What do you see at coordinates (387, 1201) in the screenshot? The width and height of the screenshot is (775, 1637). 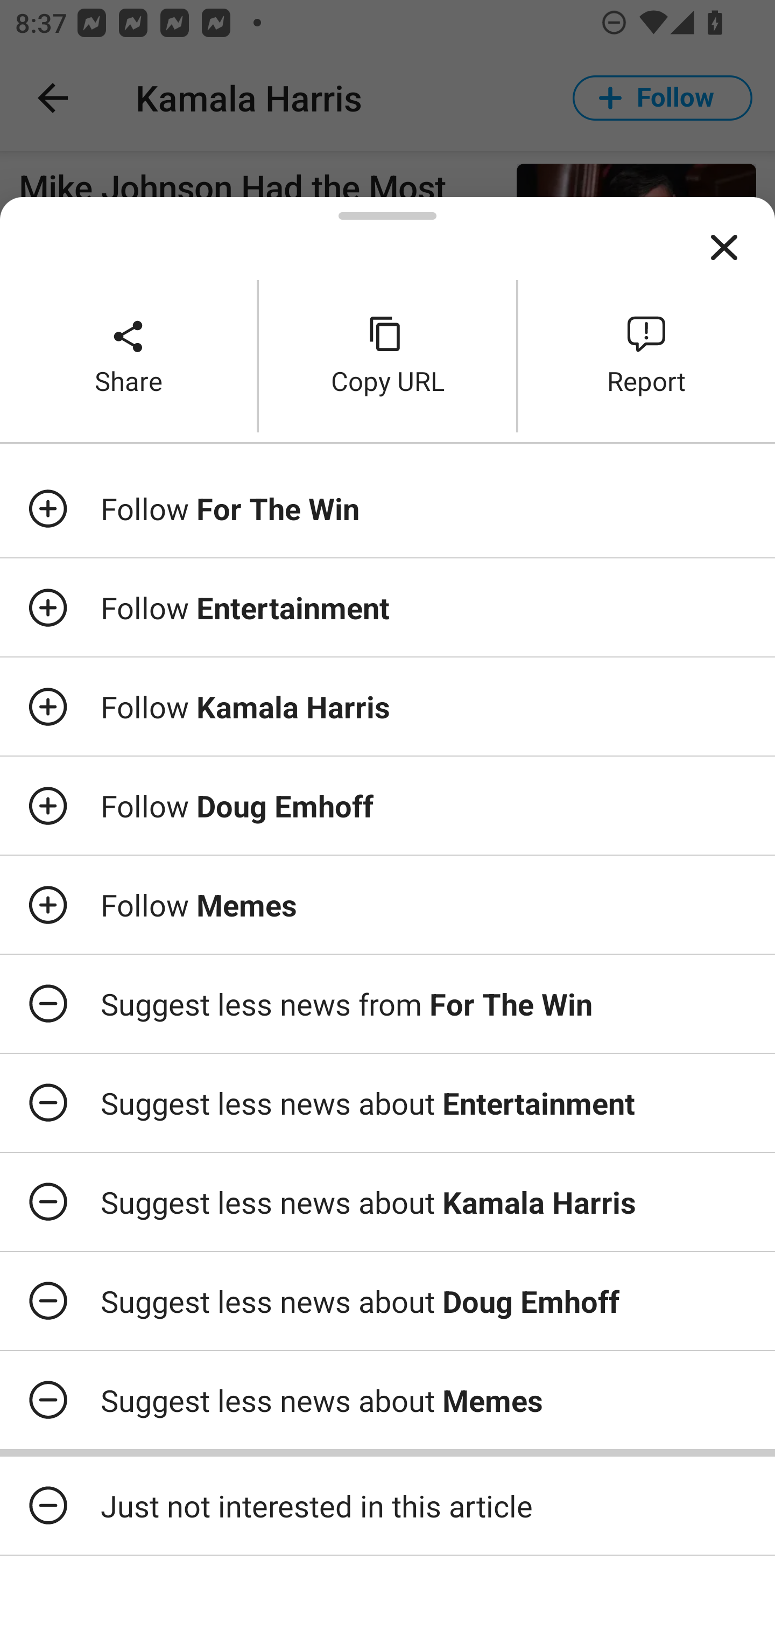 I see `Suggest less news about Kamala Harris` at bounding box center [387, 1201].